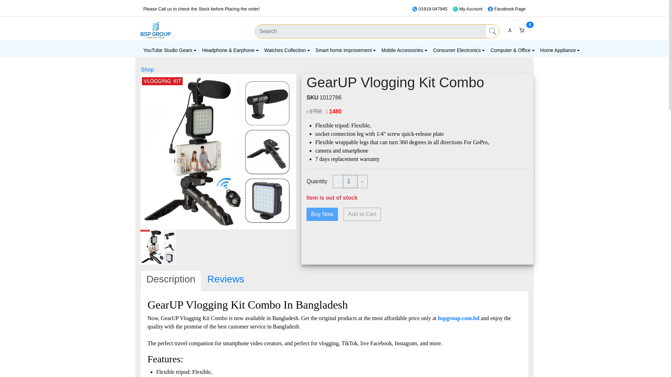 This screenshot has height=377, width=671. Describe the element at coordinates (507, 9) in the screenshot. I see `Facebook Page` at that location.